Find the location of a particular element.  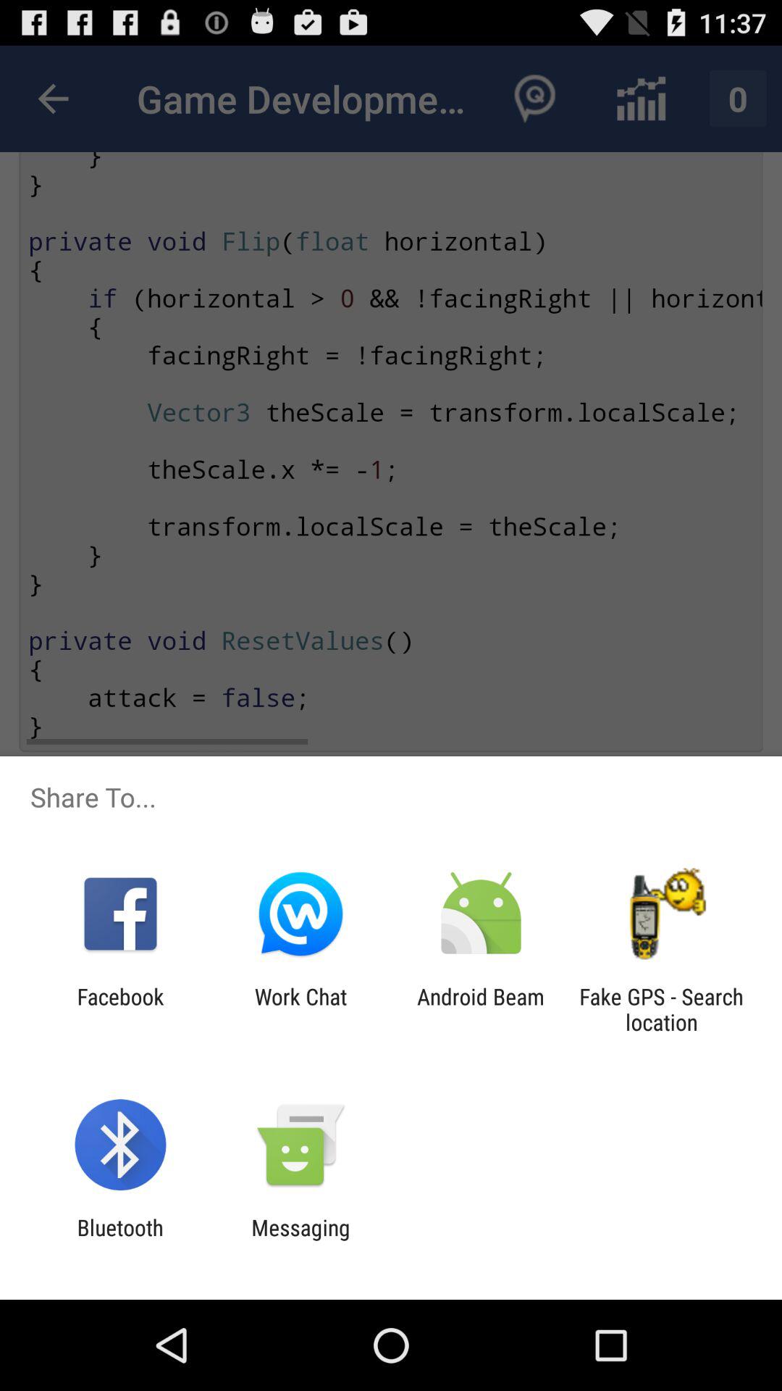

turn off app at the bottom right corner is located at coordinates (661, 1009).